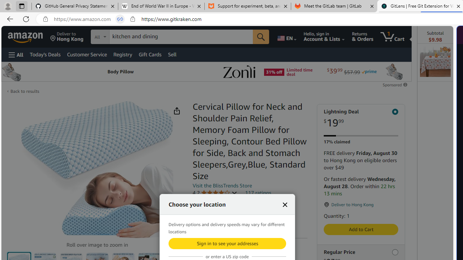  Describe the element at coordinates (286, 37) in the screenshot. I see `Choose a language for shopping.` at that location.